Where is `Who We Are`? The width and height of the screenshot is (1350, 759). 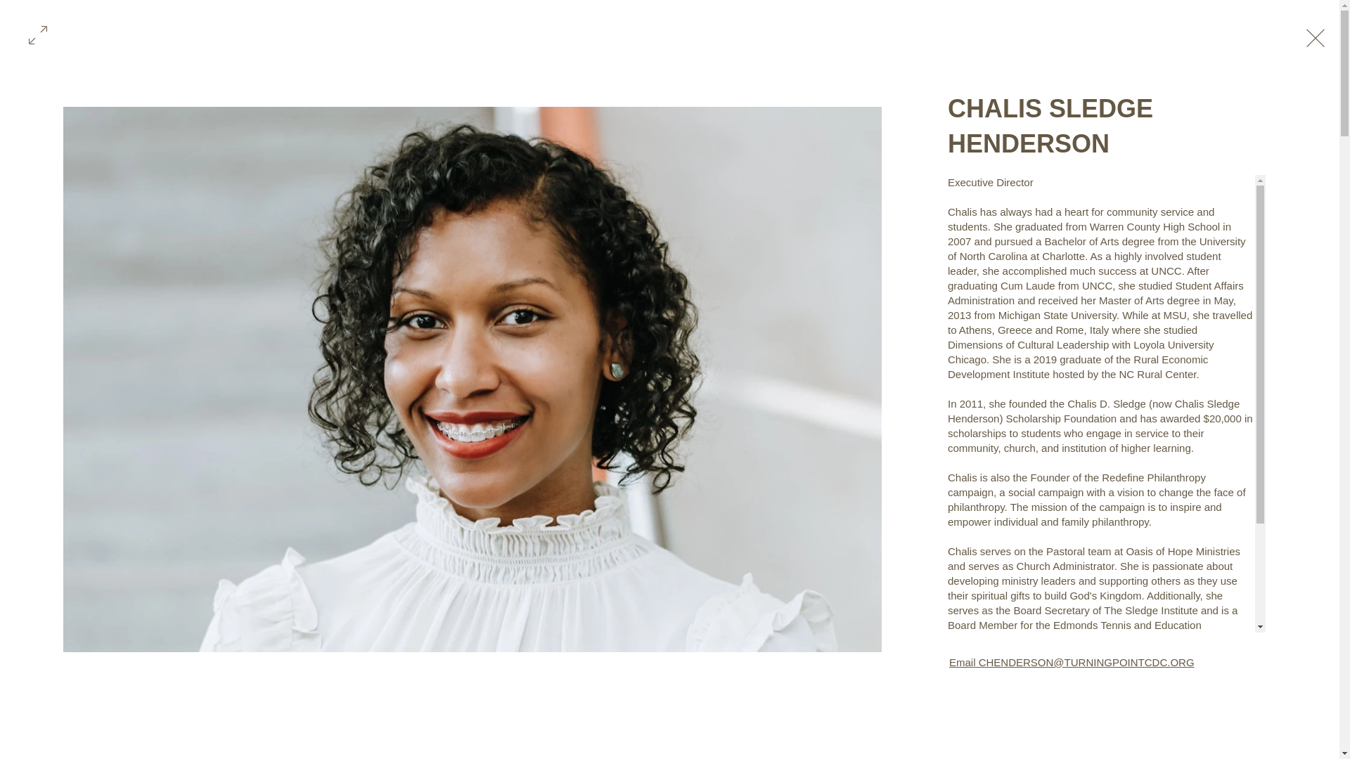
Who We Are is located at coordinates (541, 37).